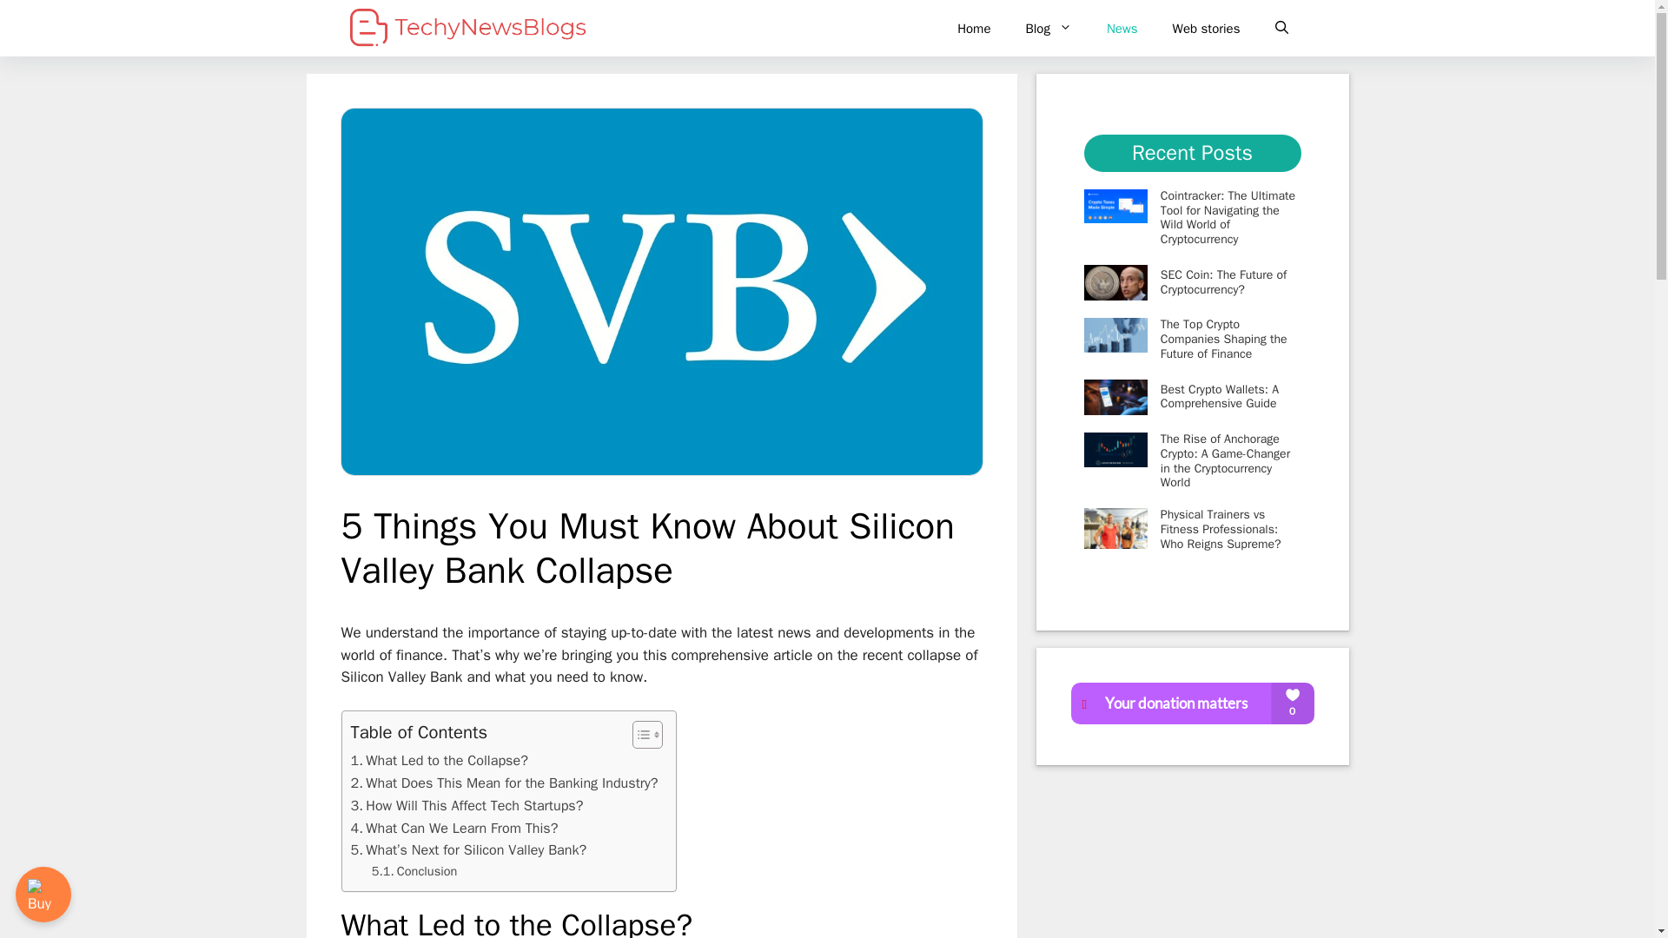 The height and width of the screenshot is (938, 1668). Describe the element at coordinates (1220, 396) in the screenshot. I see `Best Crypto Wallets: A Comprehensive Guide` at that location.